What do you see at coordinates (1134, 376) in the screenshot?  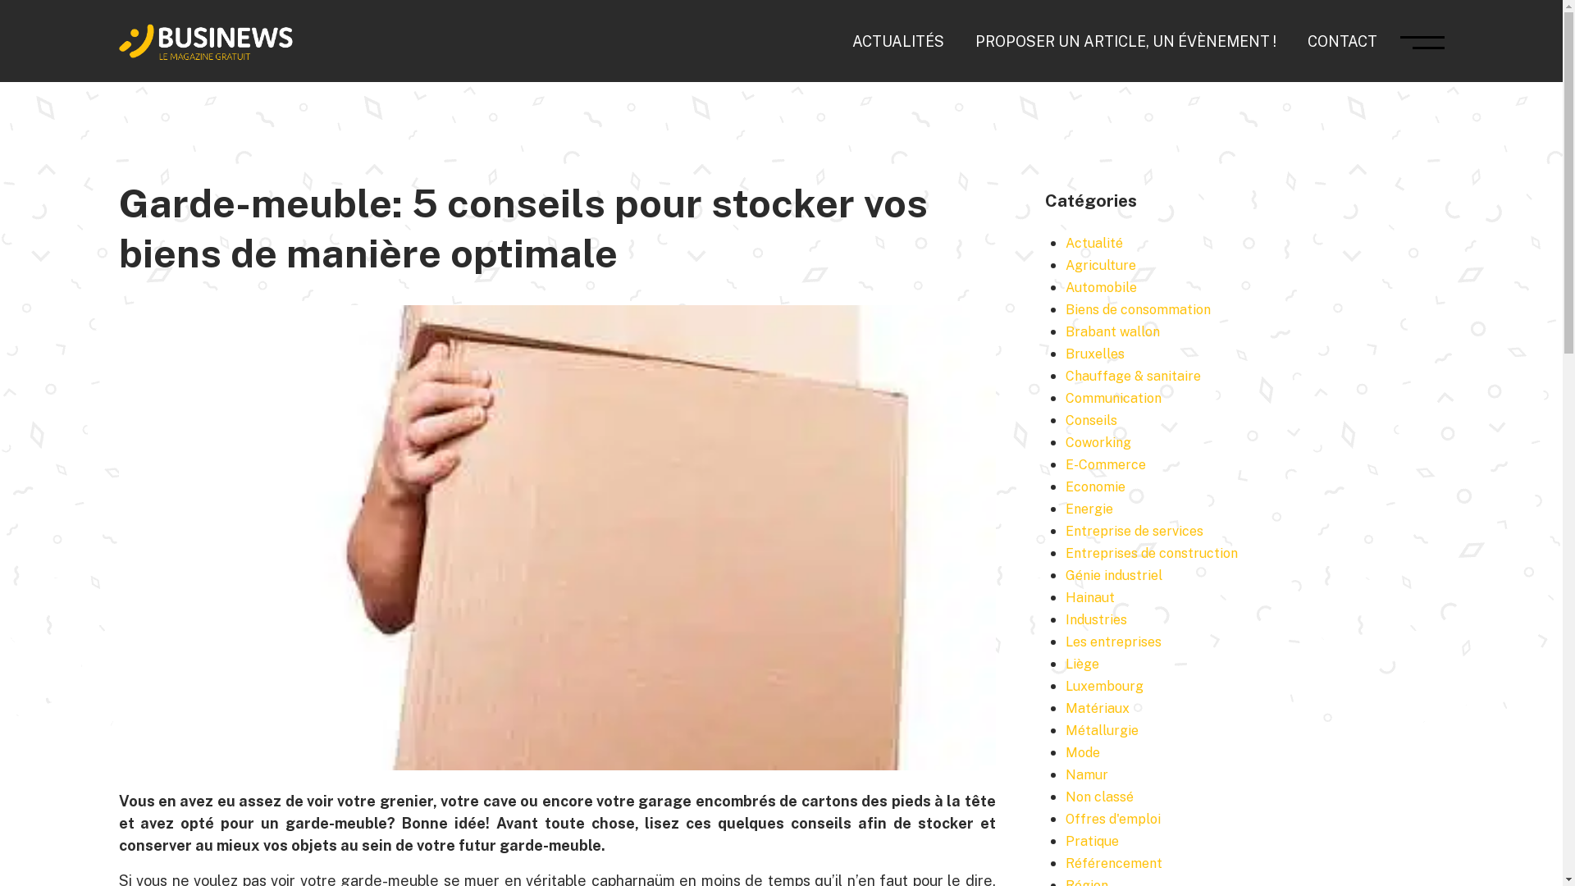 I see `Chauffage & sanitaire` at bounding box center [1134, 376].